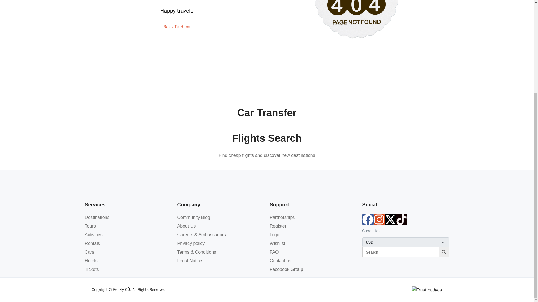 The width and height of the screenshot is (538, 302). I want to click on Cars, so click(89, 252).